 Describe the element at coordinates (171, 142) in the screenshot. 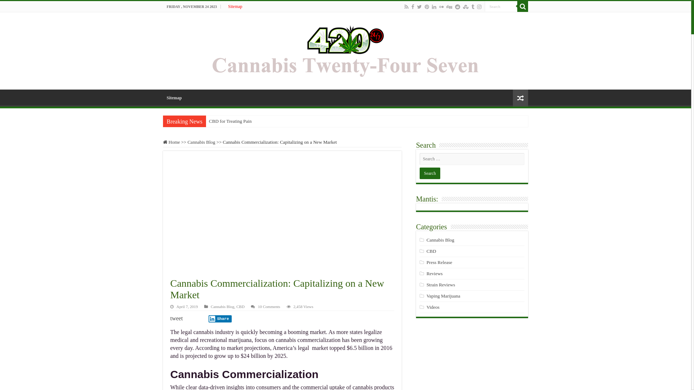

I see `Home` at that location.